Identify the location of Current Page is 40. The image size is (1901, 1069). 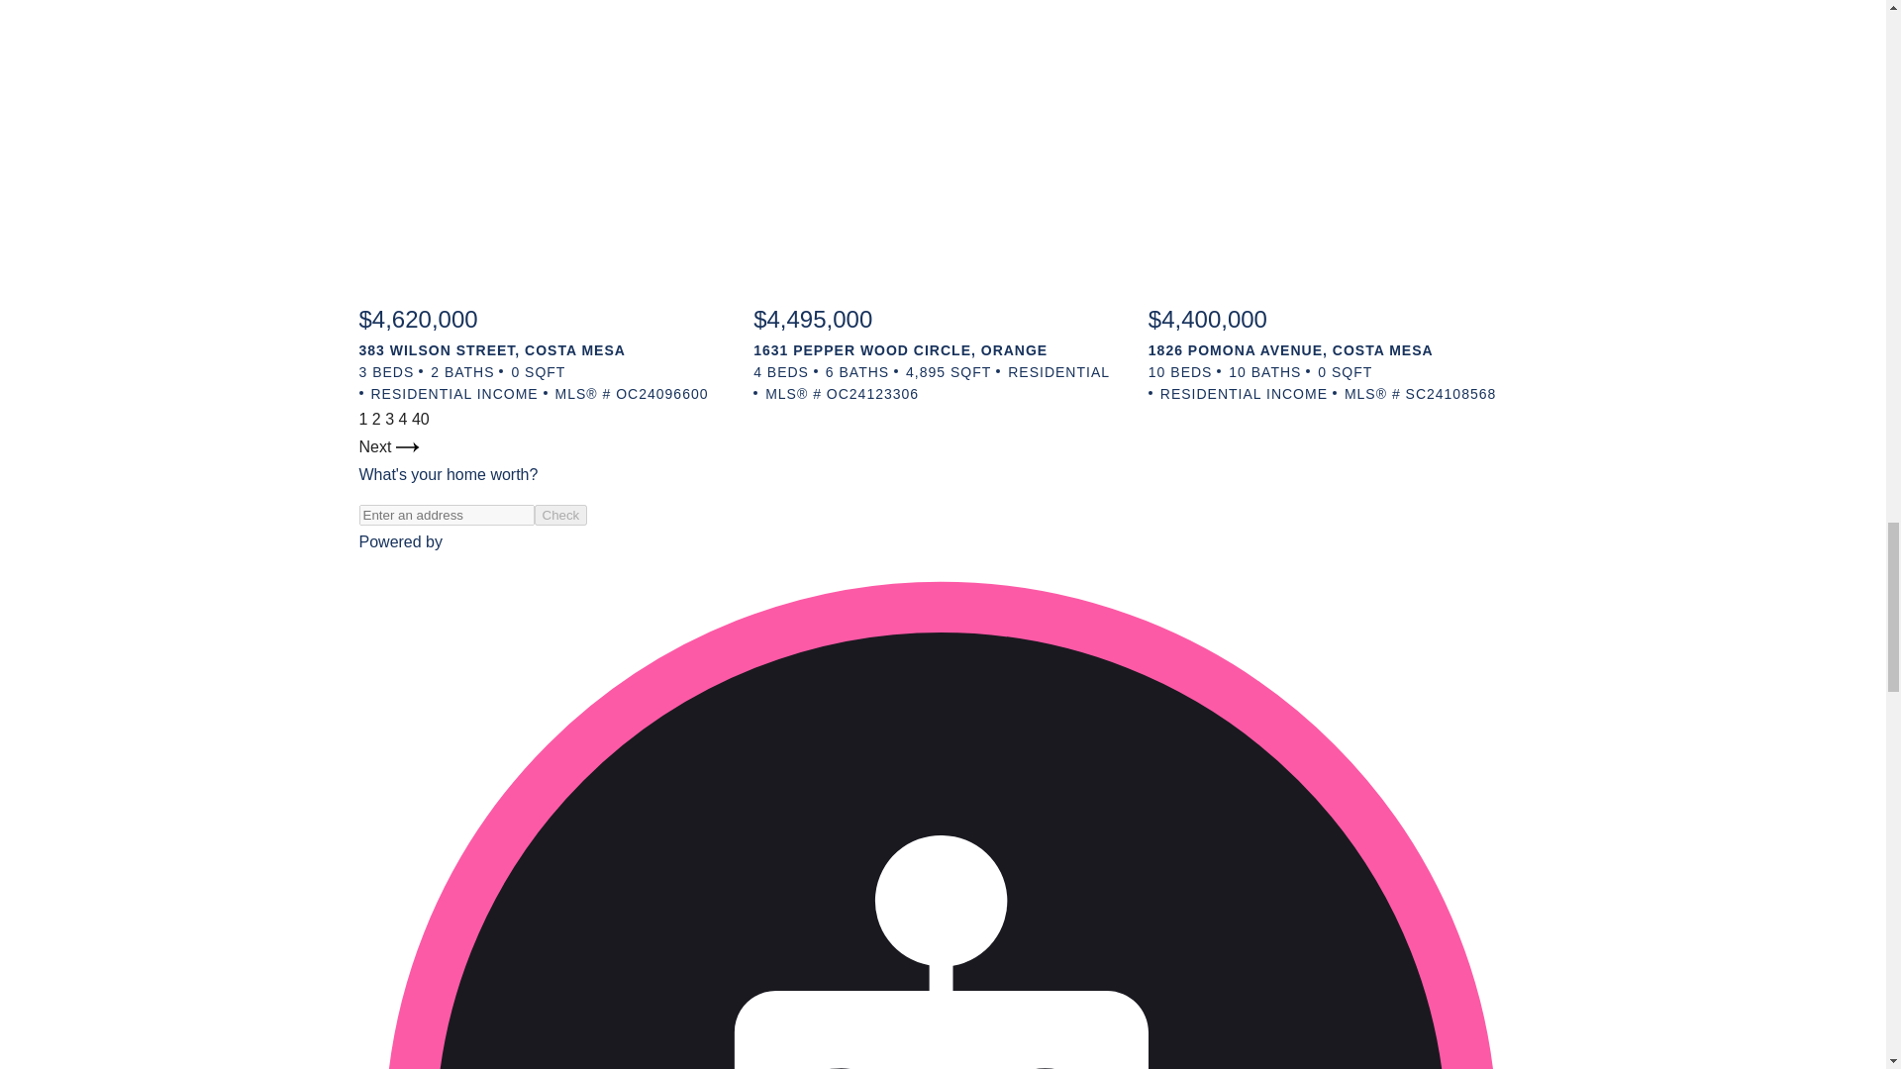
(420, 419).